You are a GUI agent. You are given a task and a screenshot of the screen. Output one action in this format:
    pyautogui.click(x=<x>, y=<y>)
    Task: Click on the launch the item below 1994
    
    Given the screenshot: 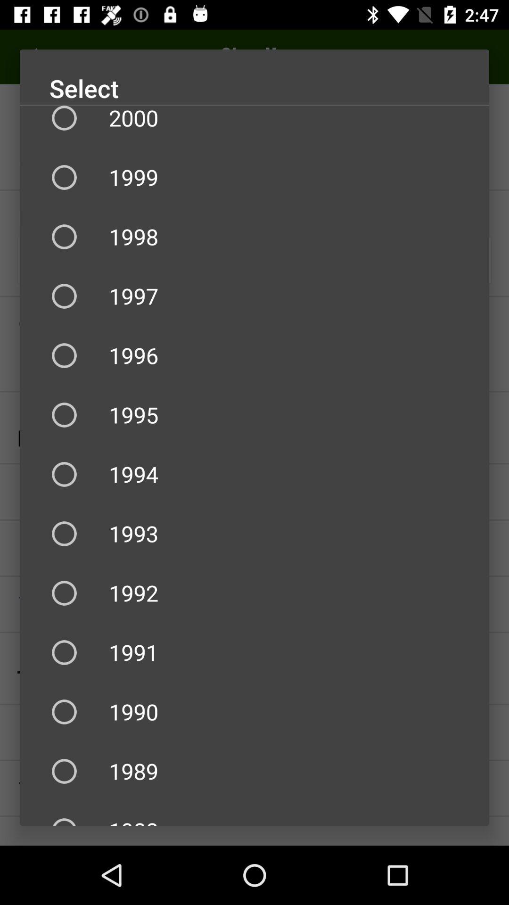 What is the action you would take?
    pyautogui.click(x=254, y=534)
    